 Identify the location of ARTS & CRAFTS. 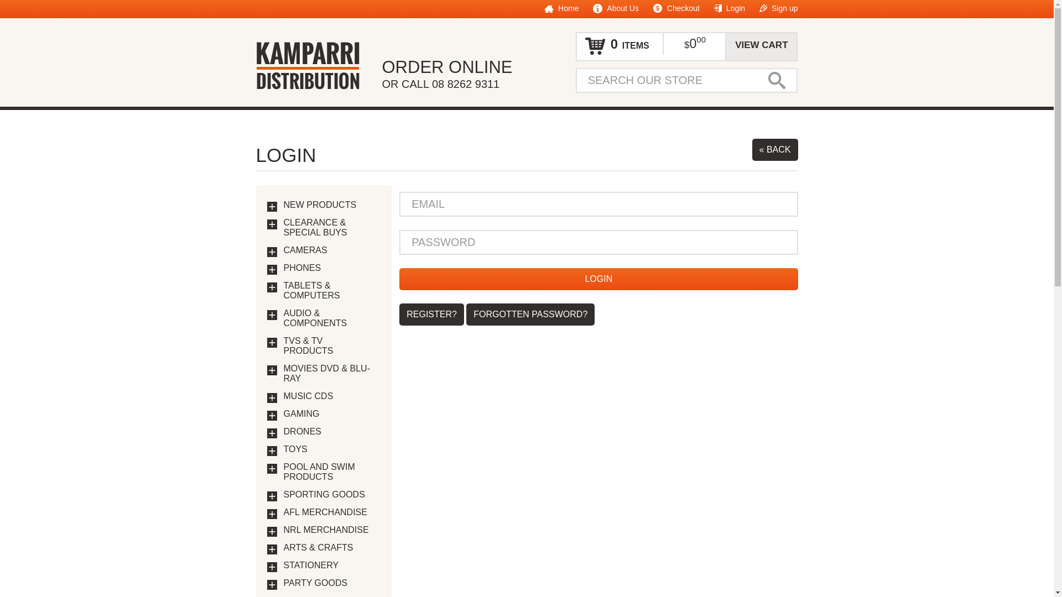
(332, 548).